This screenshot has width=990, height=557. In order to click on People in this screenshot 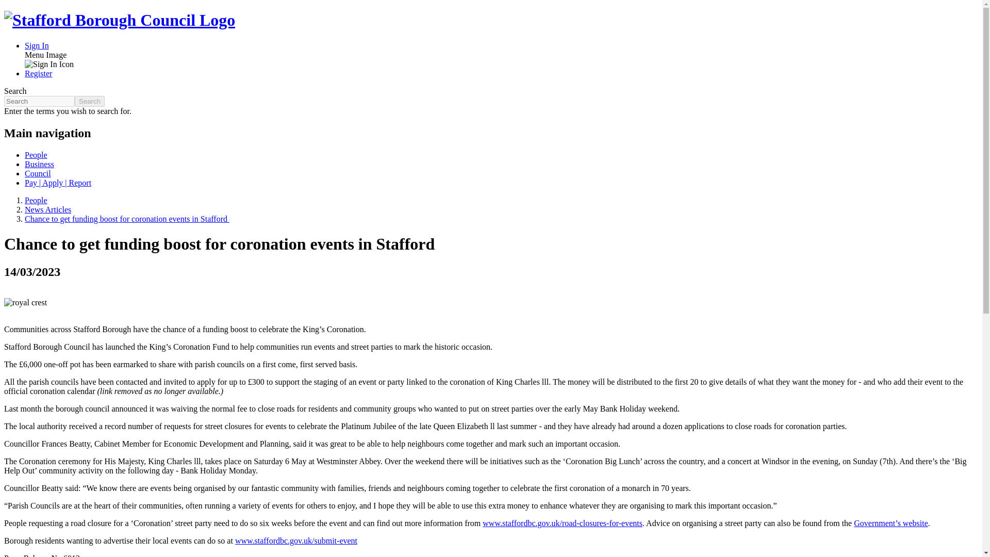, I will do `click(36, 155)`.